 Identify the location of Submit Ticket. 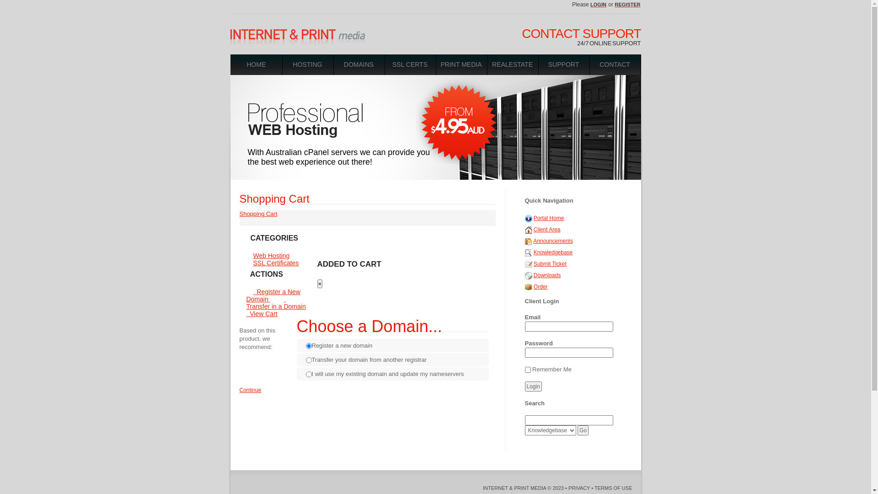
(550, 264).